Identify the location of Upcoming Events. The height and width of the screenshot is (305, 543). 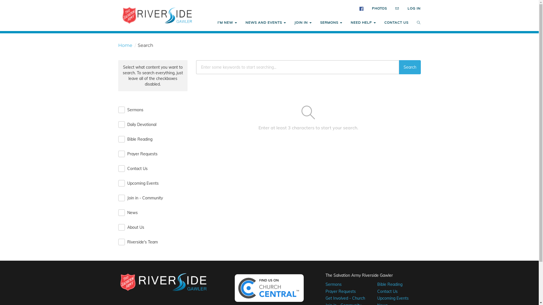
(393, 298).